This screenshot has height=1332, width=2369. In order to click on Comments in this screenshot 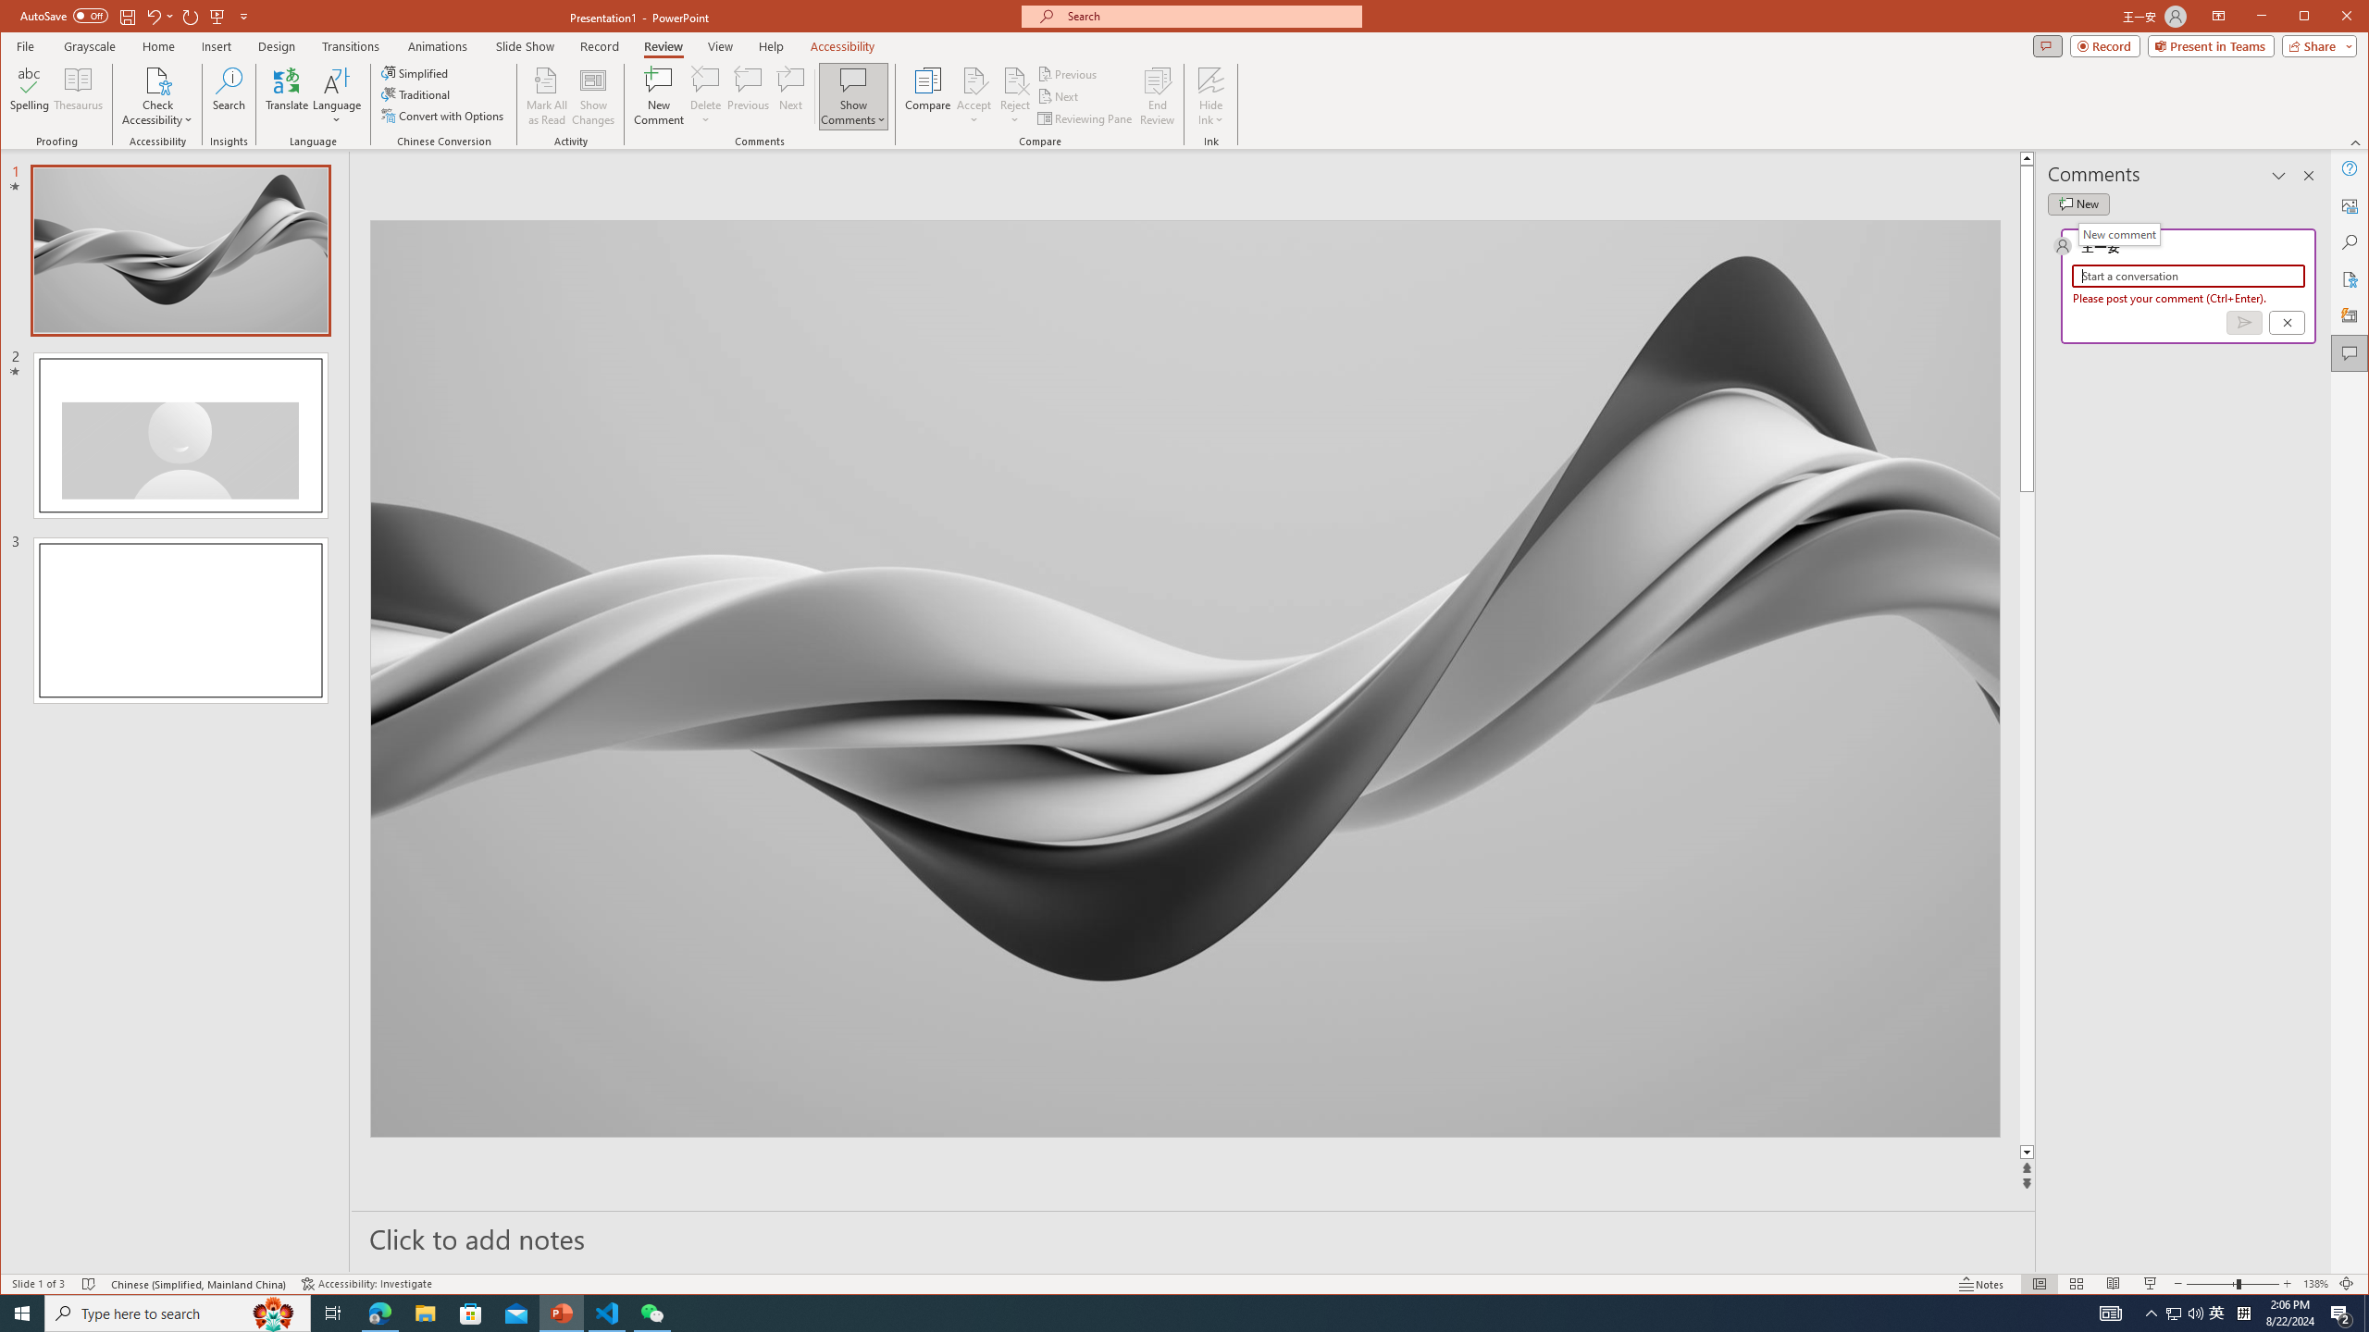, I will do `click(2350, 352)`.